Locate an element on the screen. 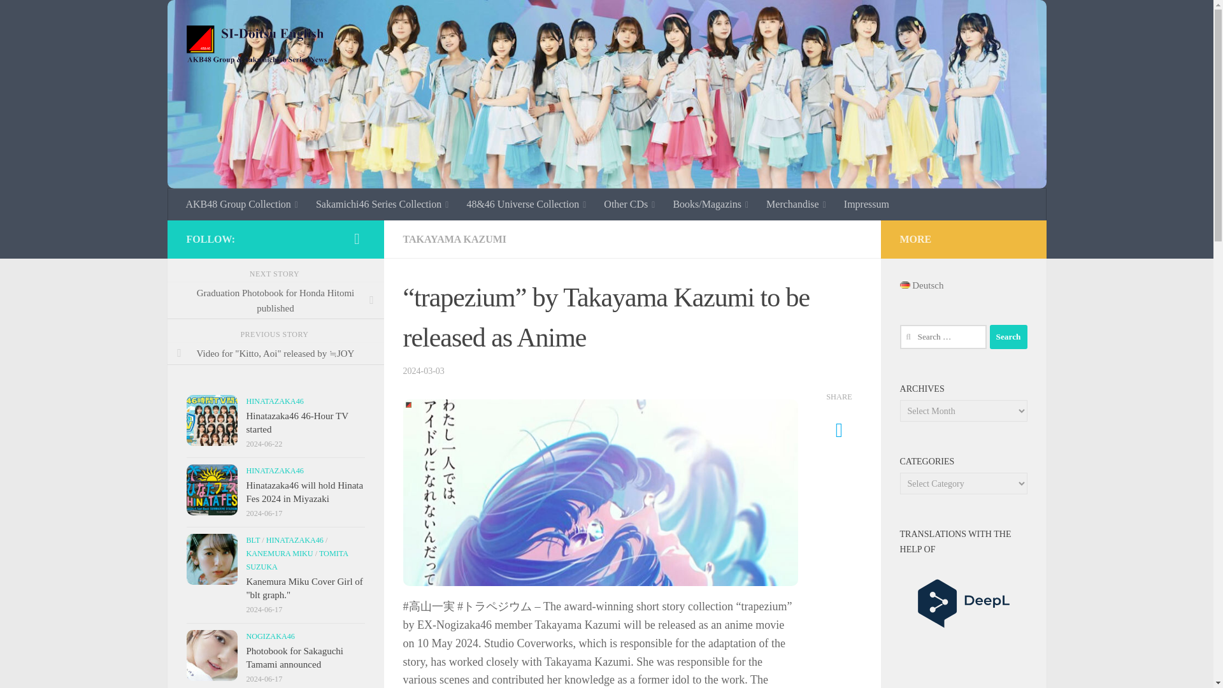  Search is located at coordinates (1008, 336).